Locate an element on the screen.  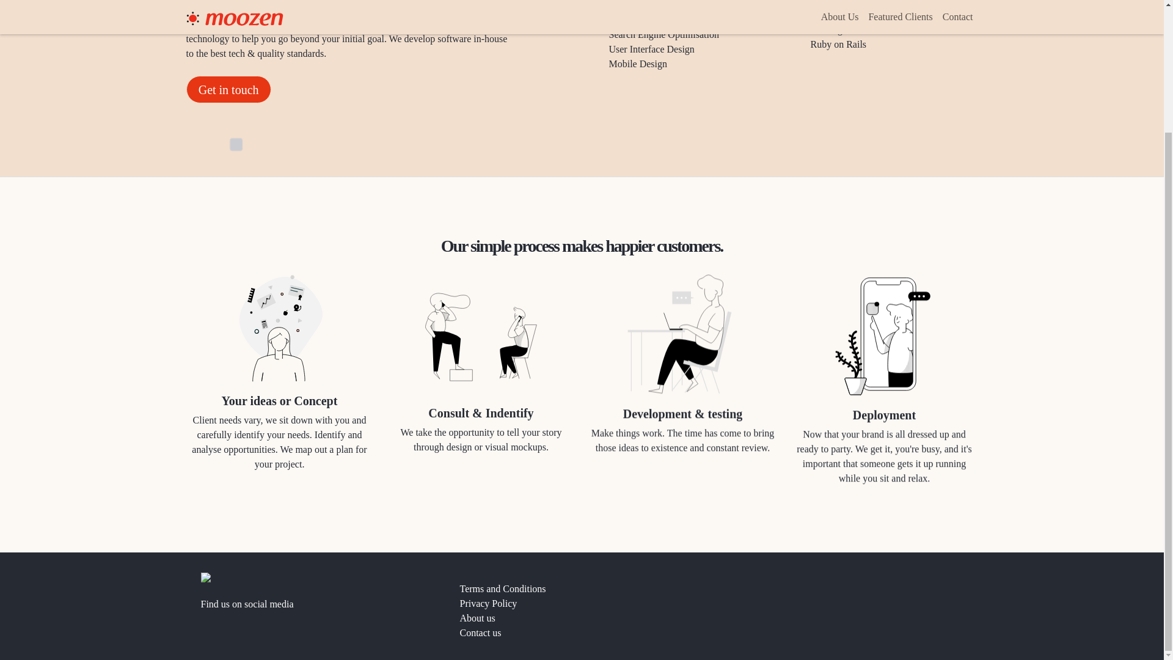
Privacy Policy is located at coordinates (582, 604).